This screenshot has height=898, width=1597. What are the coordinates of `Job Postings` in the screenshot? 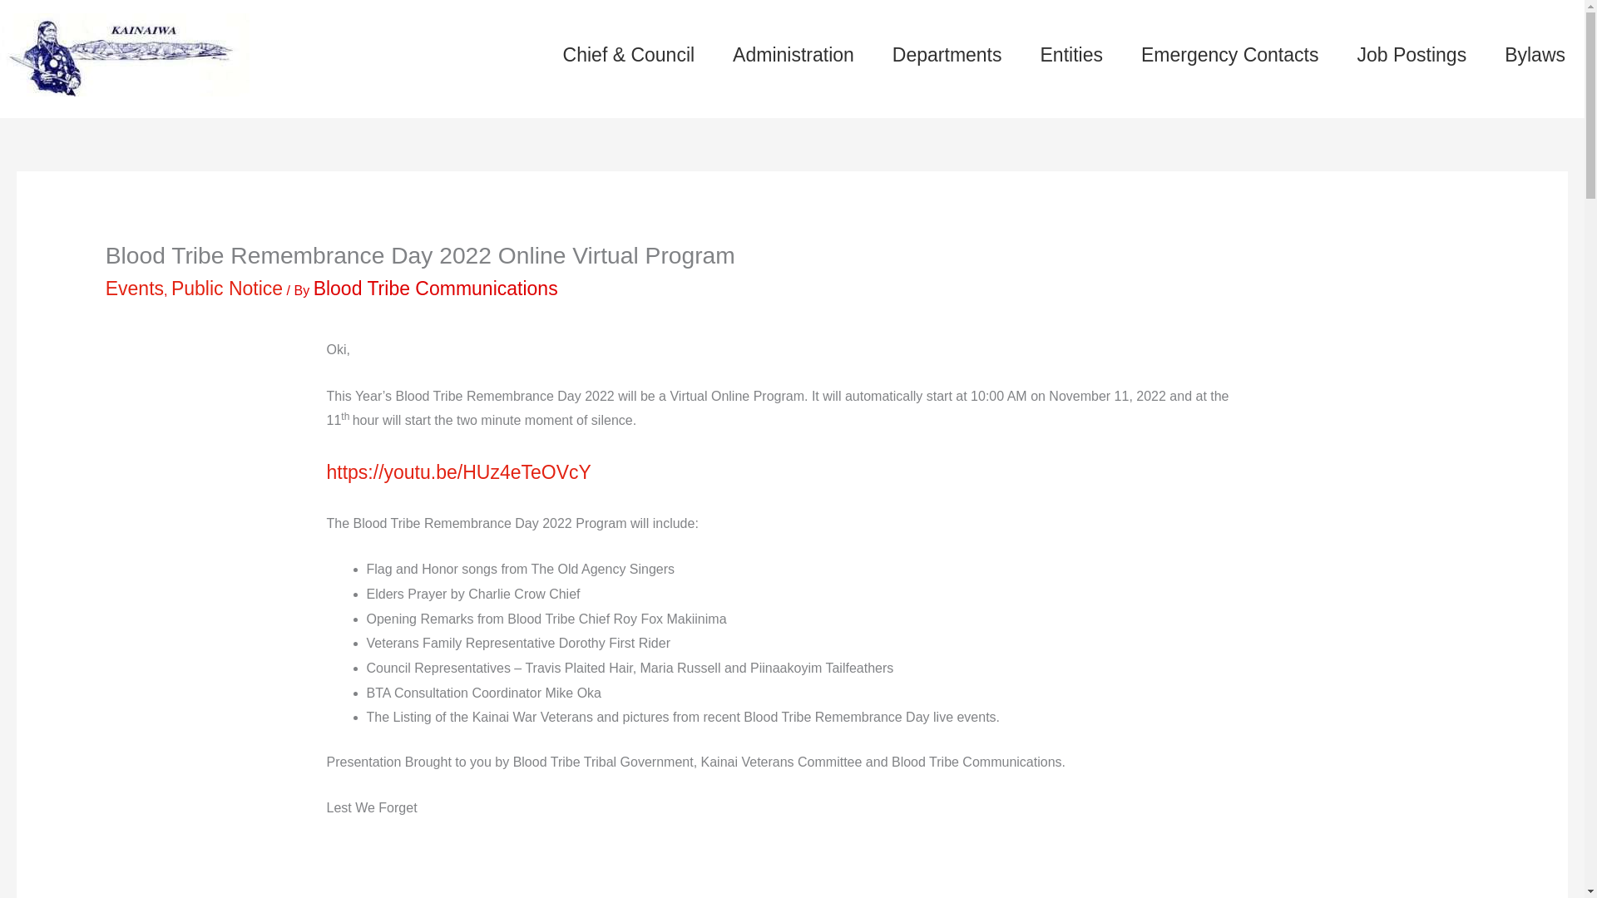 It's located at (1411, 55).